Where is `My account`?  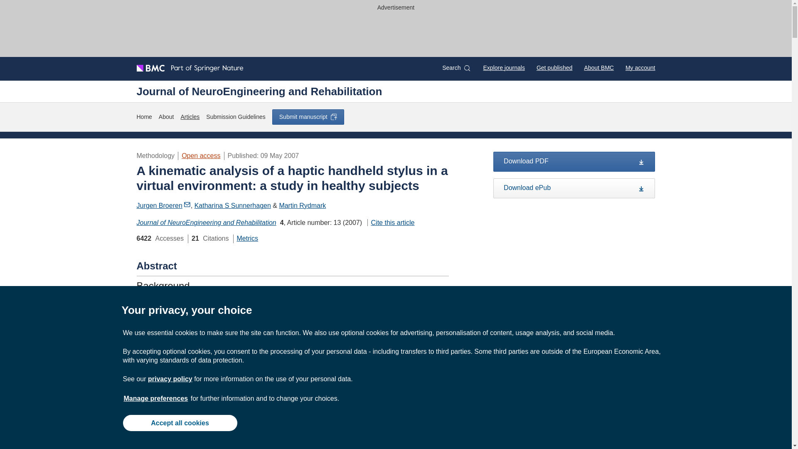
My account is located at coordinates (640, 67).